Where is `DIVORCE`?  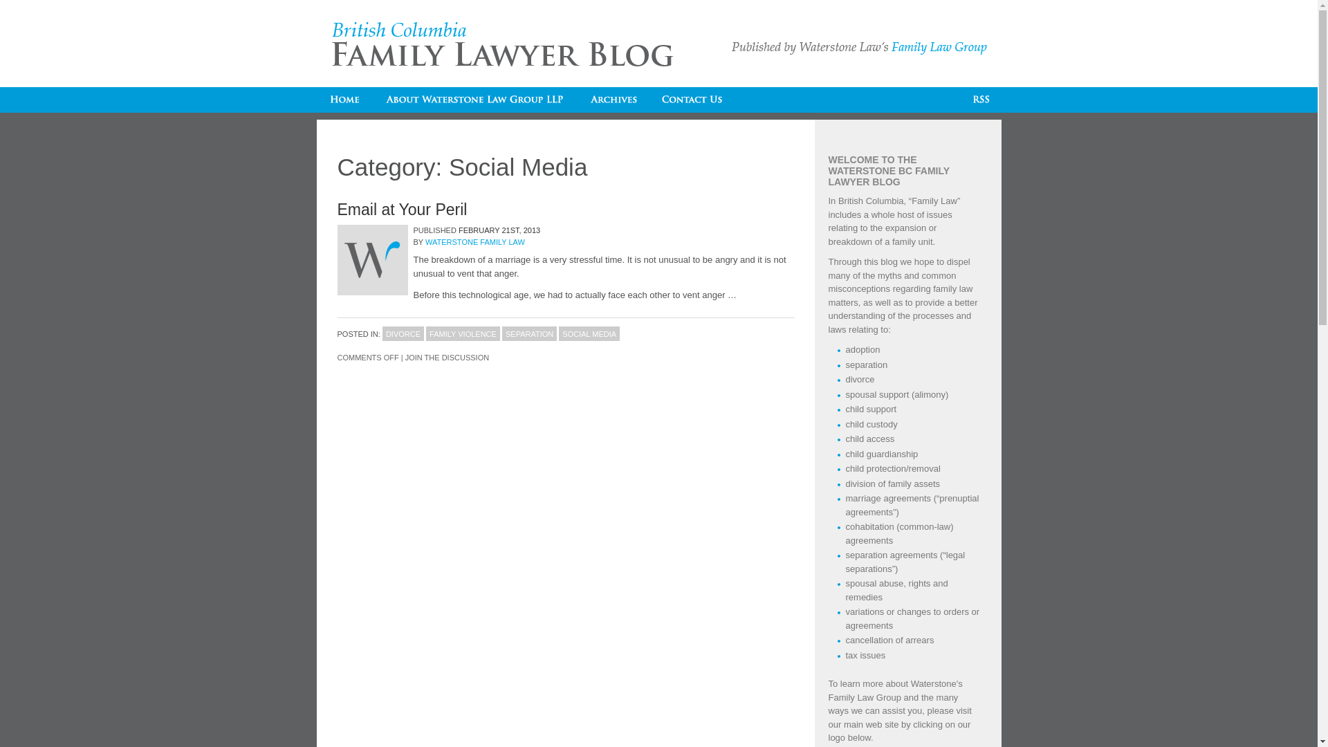
DIVORCE is located at coordinates (403, 333).